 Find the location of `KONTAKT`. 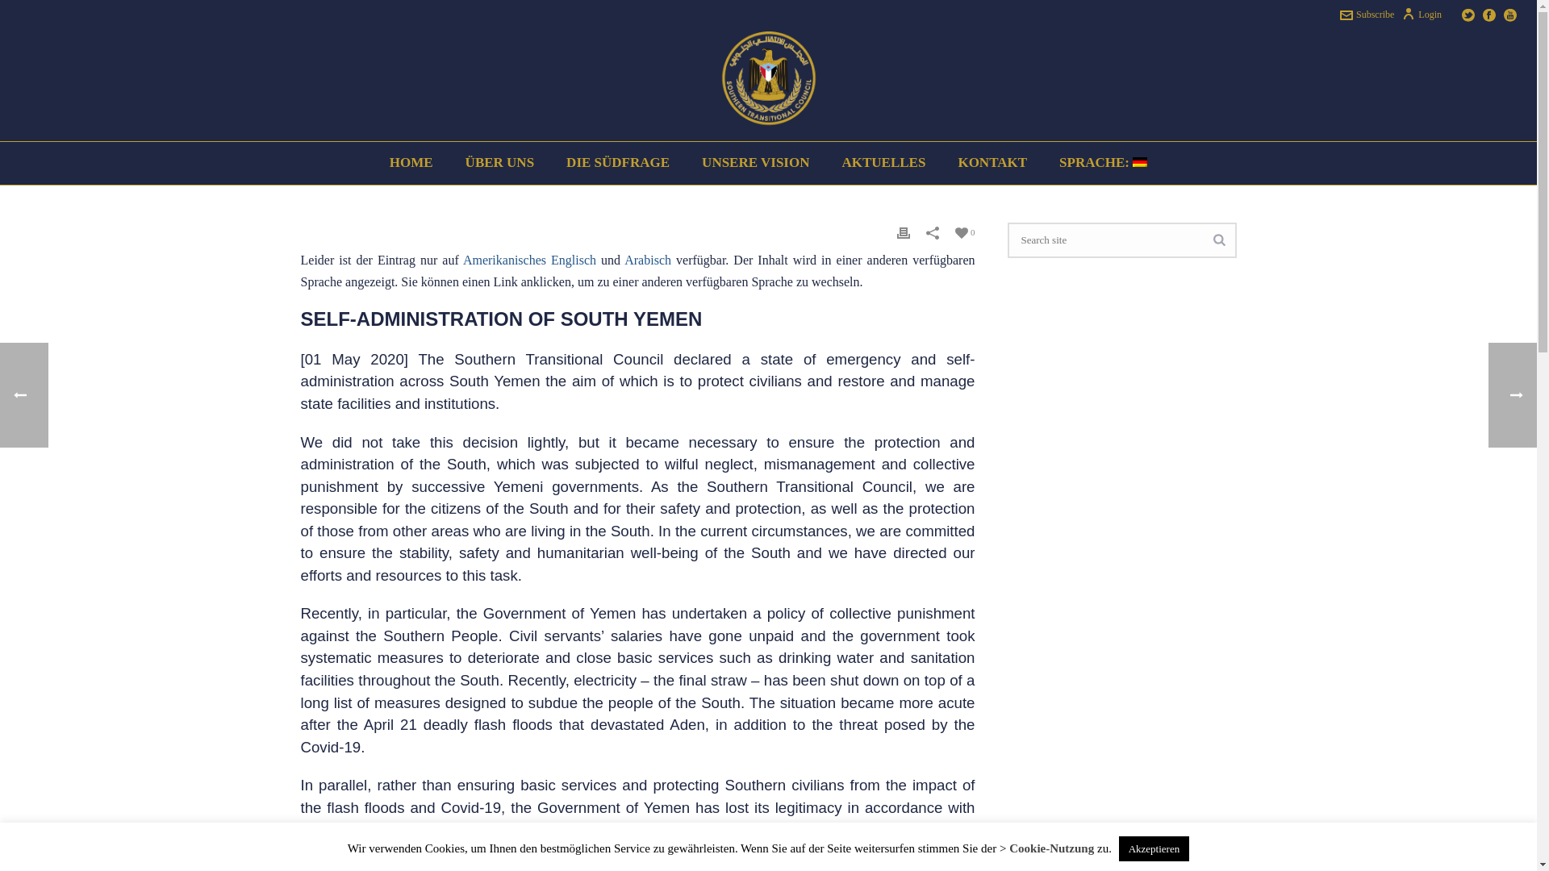

KONTAKT is located at coordinates (992, 163).